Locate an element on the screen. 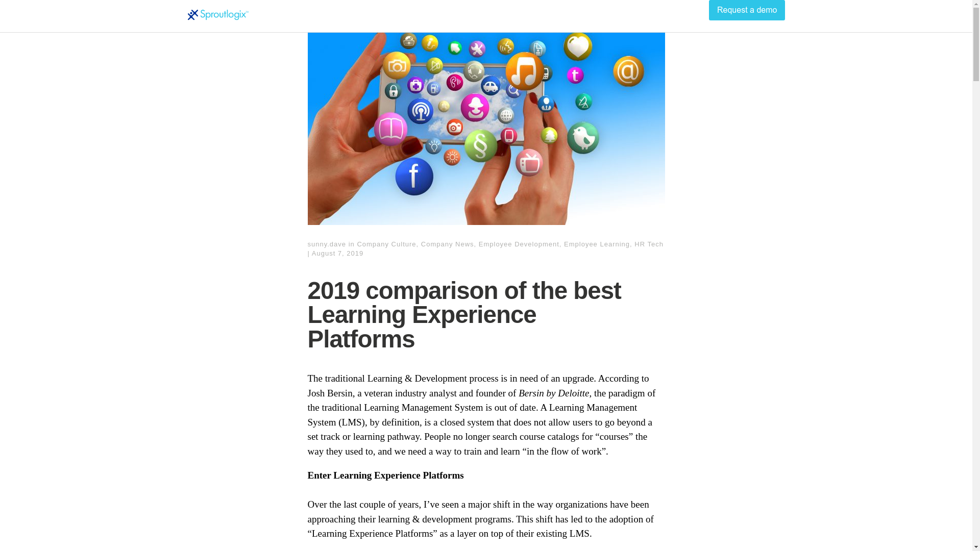 The height and width of the screenshot is (551, 980). Company Culture is located at coordinates (386, 243).